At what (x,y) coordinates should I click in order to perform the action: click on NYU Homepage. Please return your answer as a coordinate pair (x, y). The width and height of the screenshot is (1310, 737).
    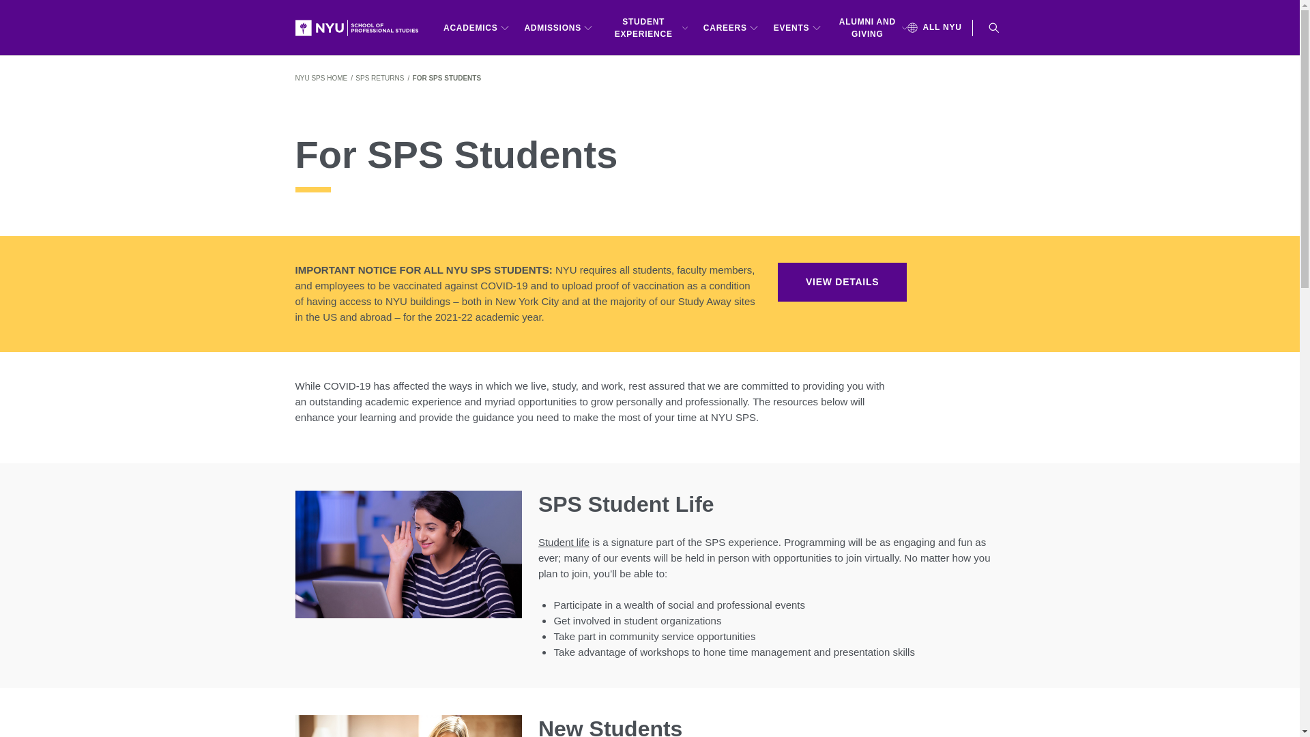
    Looking at the image, I should click on (362, 27).